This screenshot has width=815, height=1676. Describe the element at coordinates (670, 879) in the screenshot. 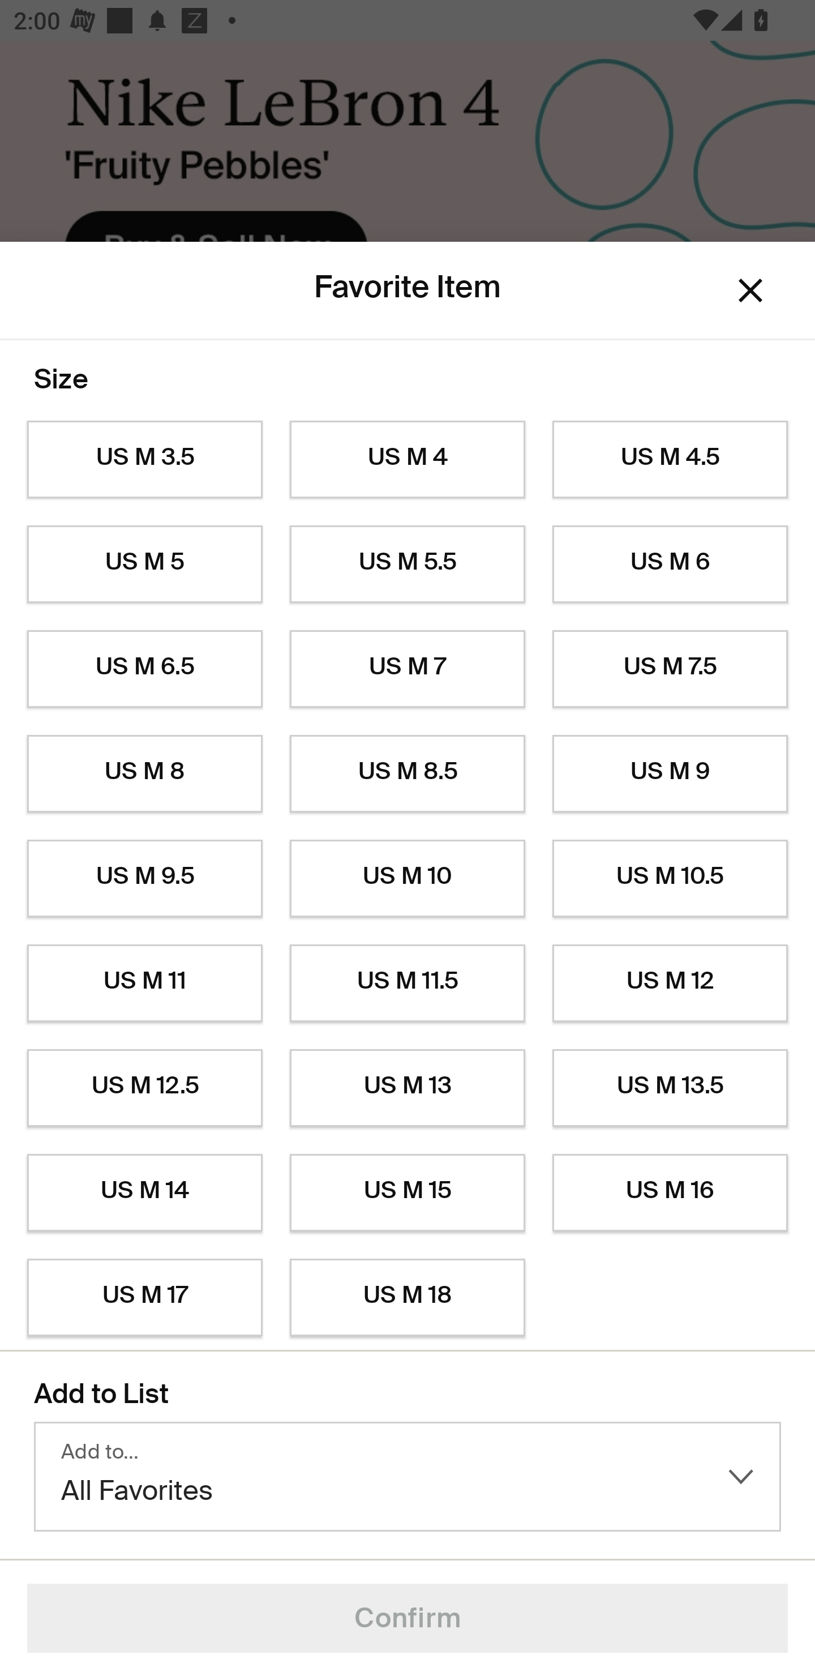

I see `US M 10.5` at that location.